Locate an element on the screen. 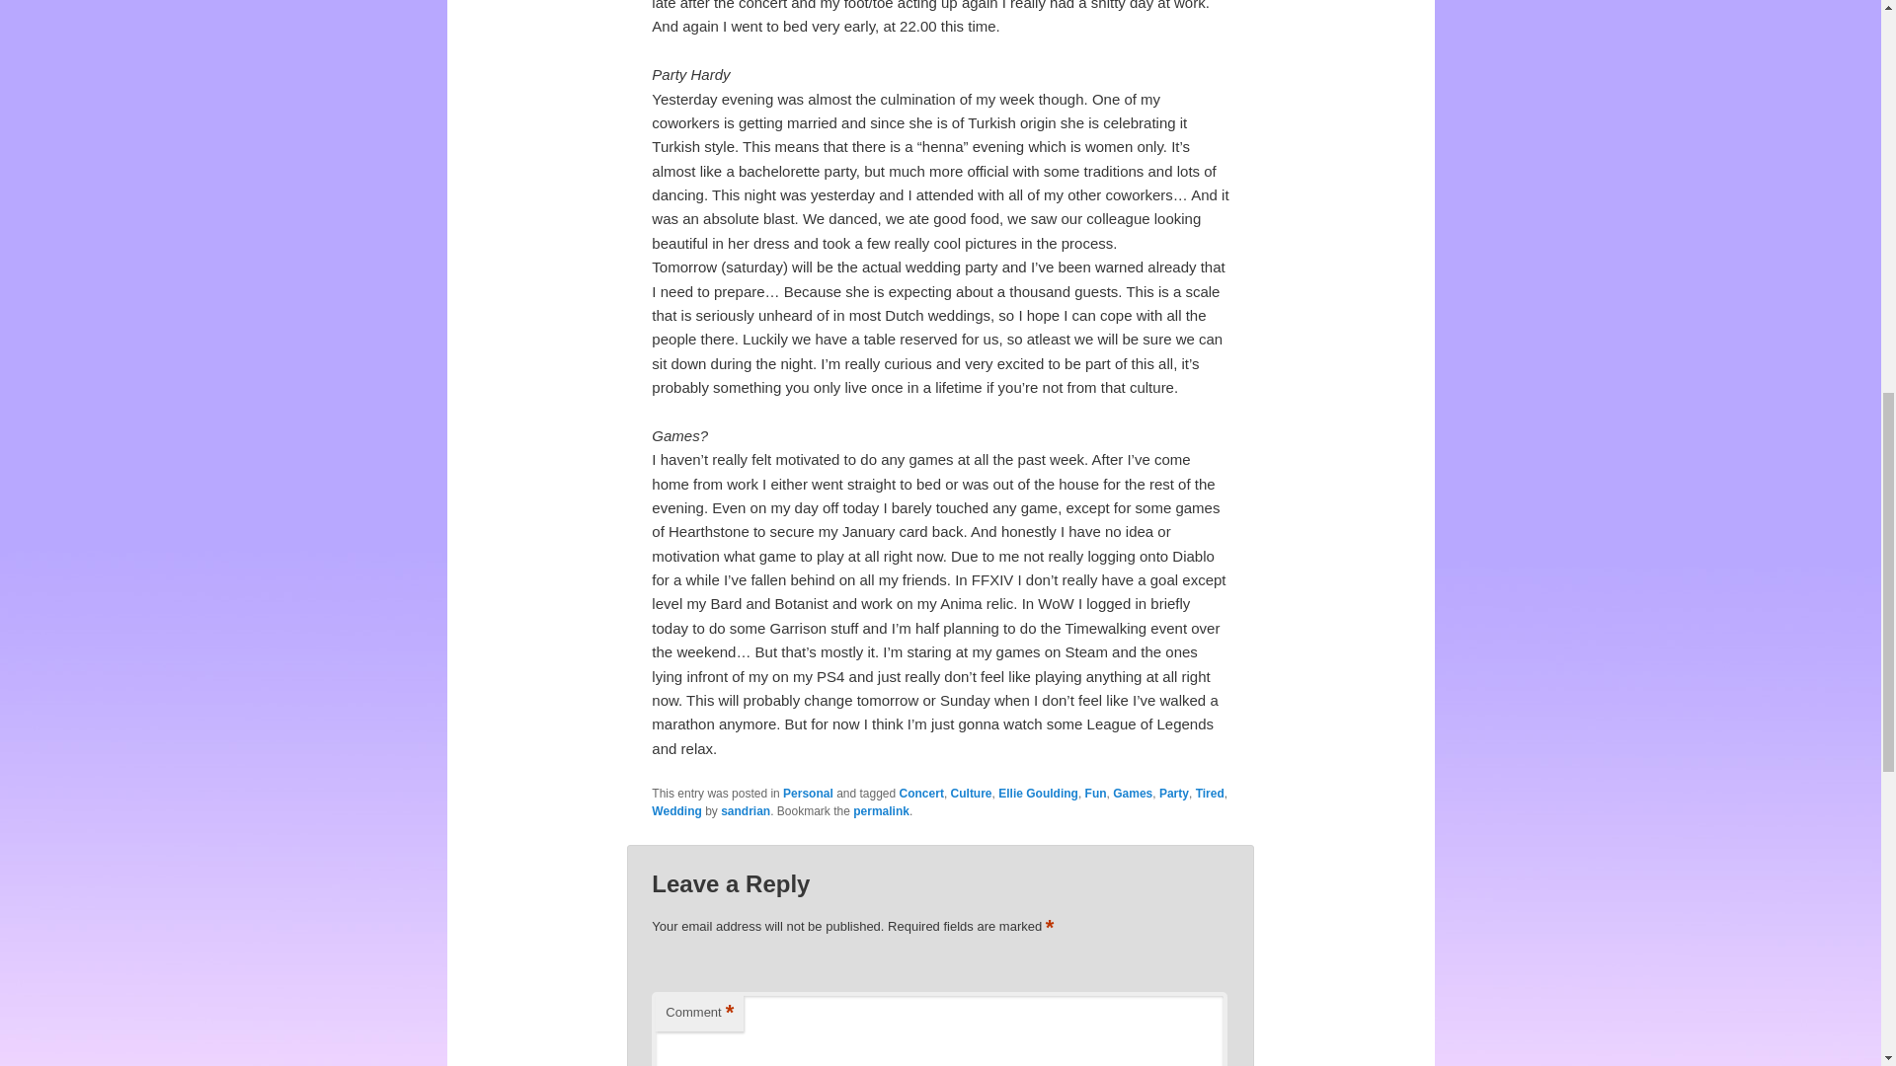  Party is located at coordinates (1173, 794).